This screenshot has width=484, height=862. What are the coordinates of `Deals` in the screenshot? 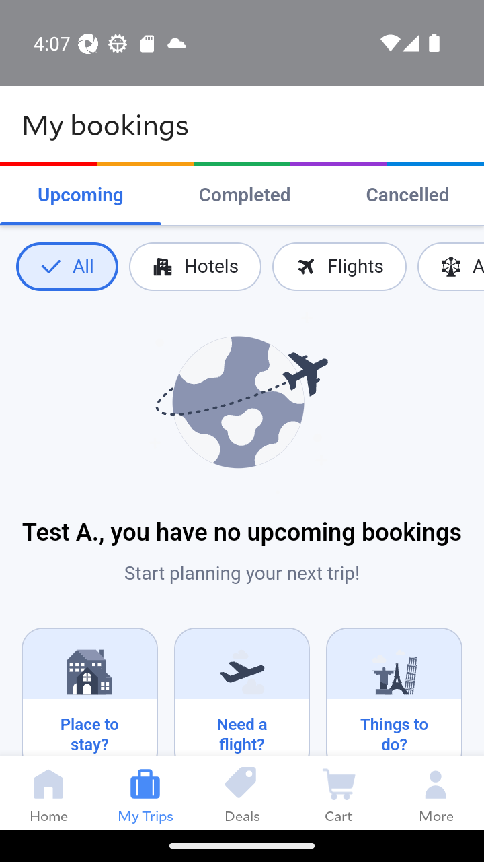 It's located at (242, 792).